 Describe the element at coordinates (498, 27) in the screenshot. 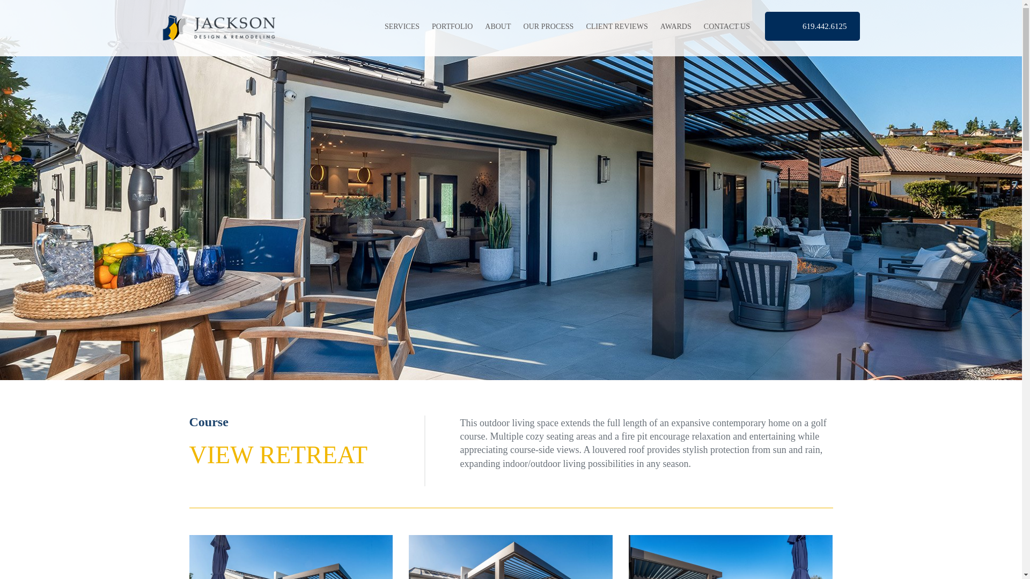

I see `ABOUT` at that location.